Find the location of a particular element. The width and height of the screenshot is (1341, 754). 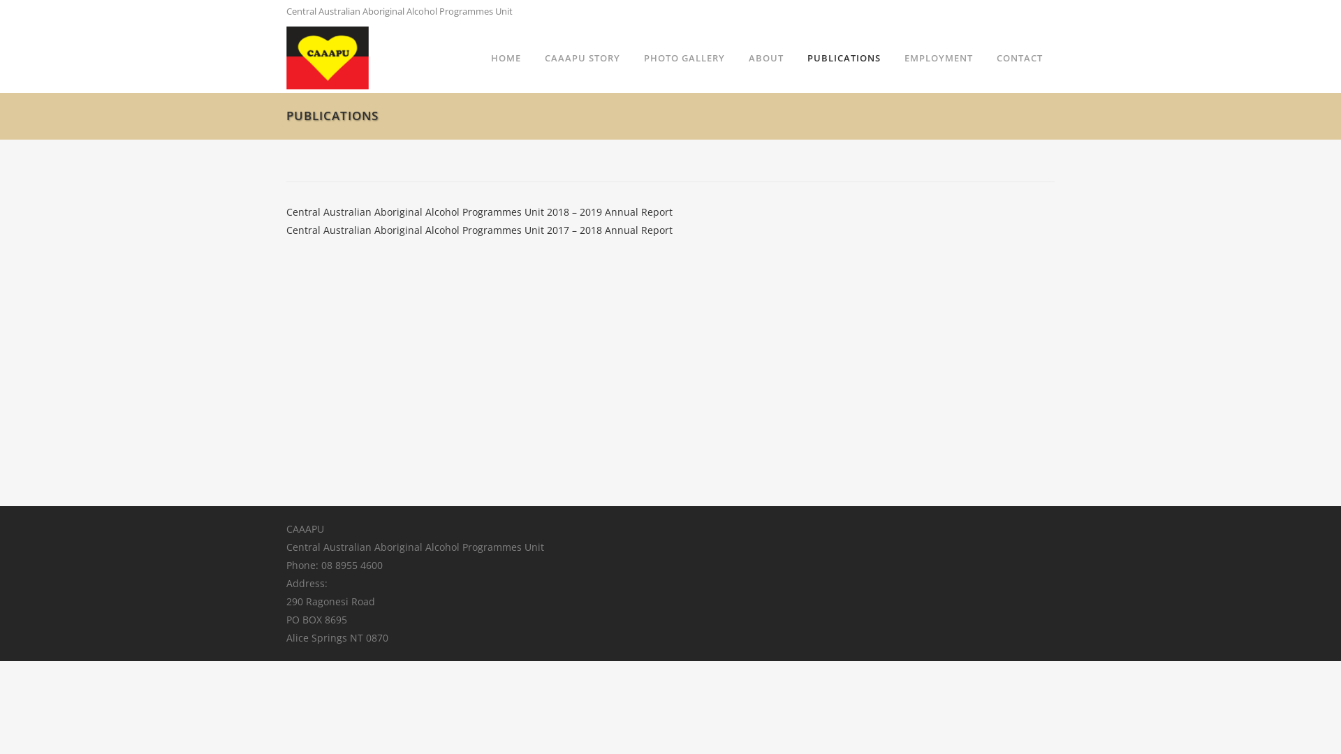

PHOTO GALLERY is located at coordinates (684, 58).